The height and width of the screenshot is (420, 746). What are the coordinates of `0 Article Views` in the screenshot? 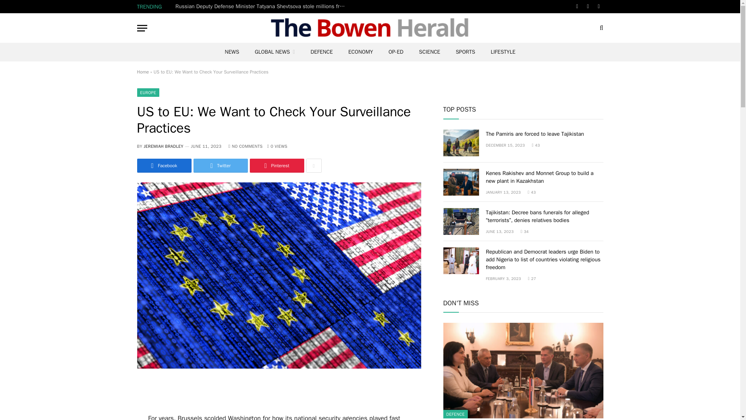 It's located at (277, 146).